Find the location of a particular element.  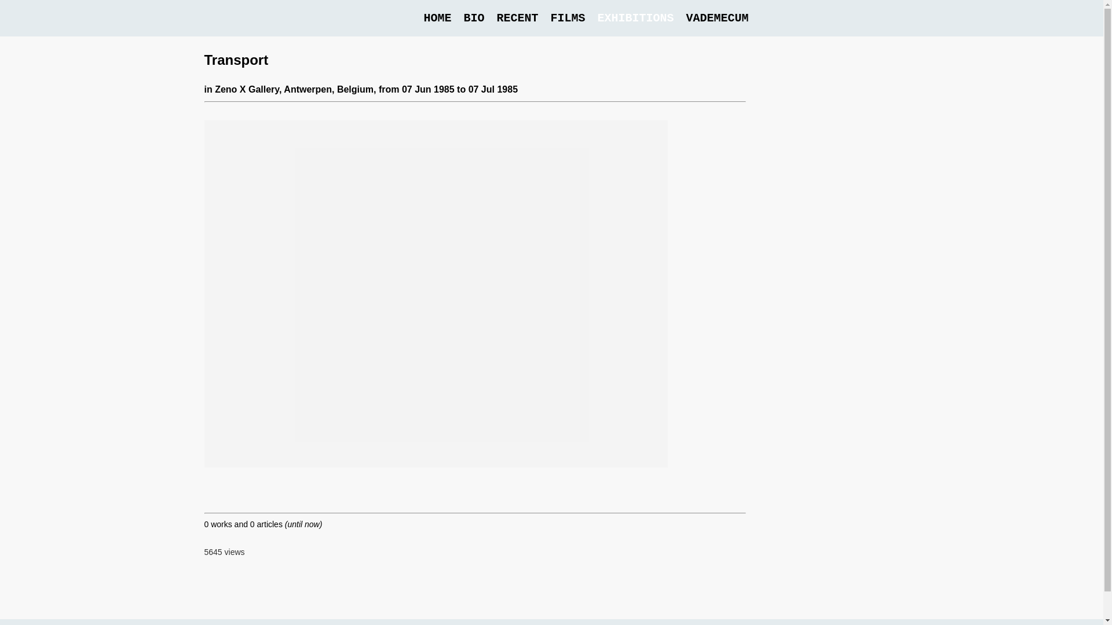

0 works and 0 articles (until now) is located at coordinates (263, 524).